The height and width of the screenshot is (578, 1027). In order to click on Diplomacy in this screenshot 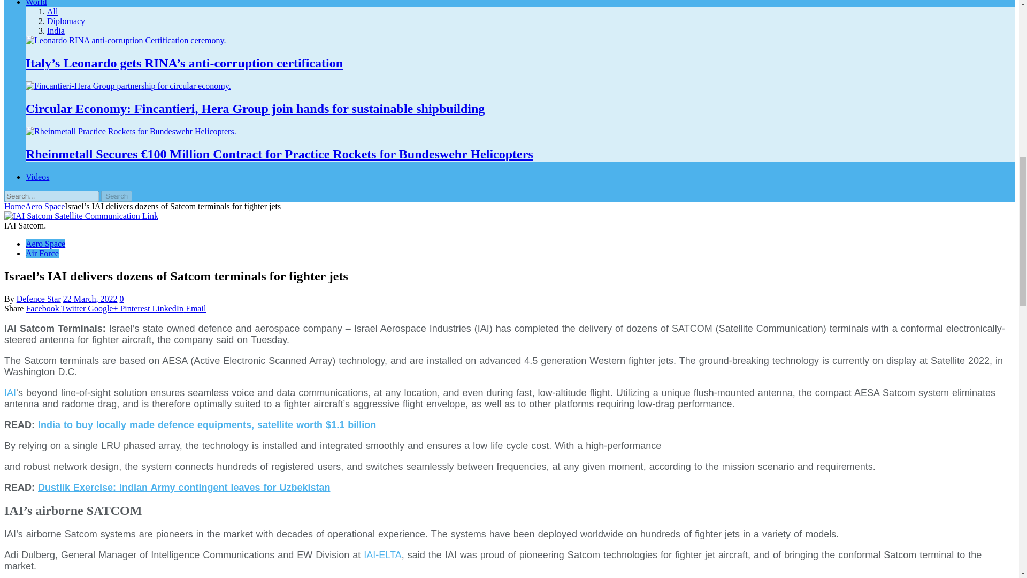, I will do `click(66, 21)`.